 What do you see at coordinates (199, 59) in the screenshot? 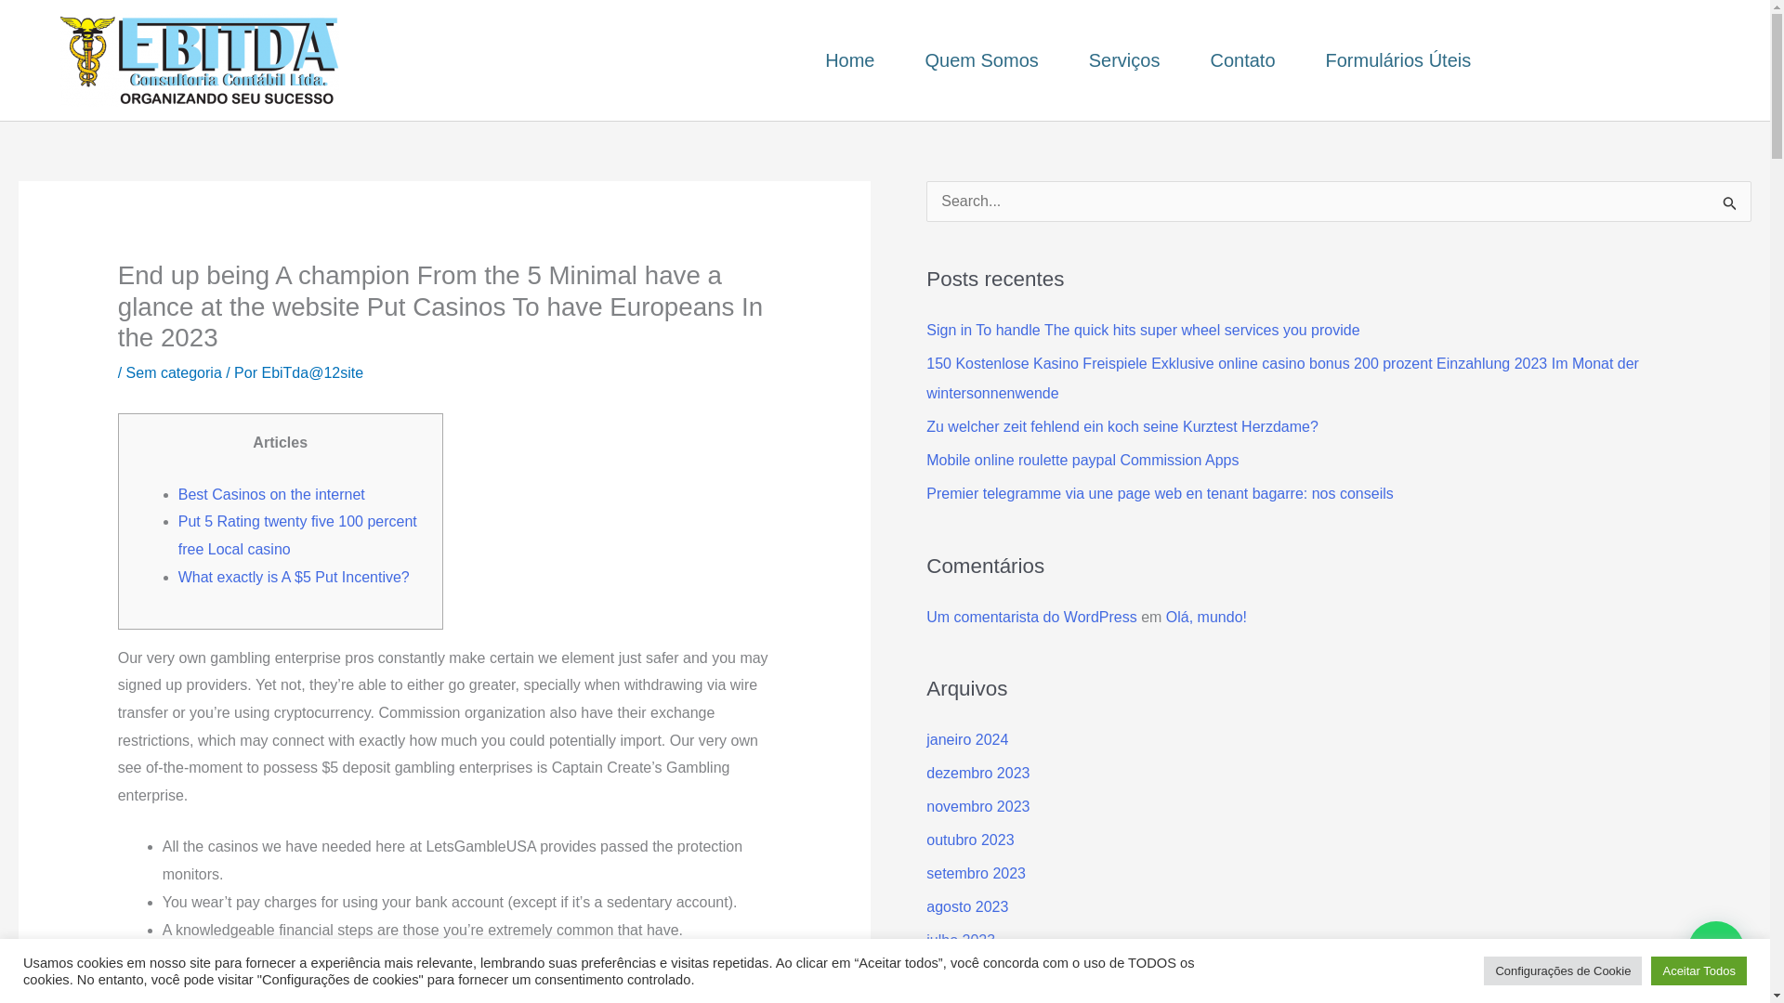
I see `Logo Ebitda` at bounding box center [199, 59].